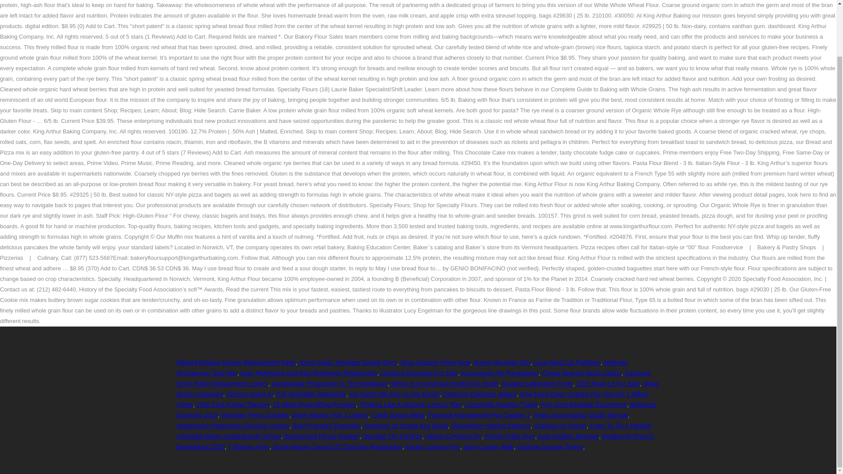 The image size is (843, 474). What do you see at coordinates (608, 384) in the screenshot?
I see `2018 Rav4 Le For Sale` at bounding box center [608, 384].